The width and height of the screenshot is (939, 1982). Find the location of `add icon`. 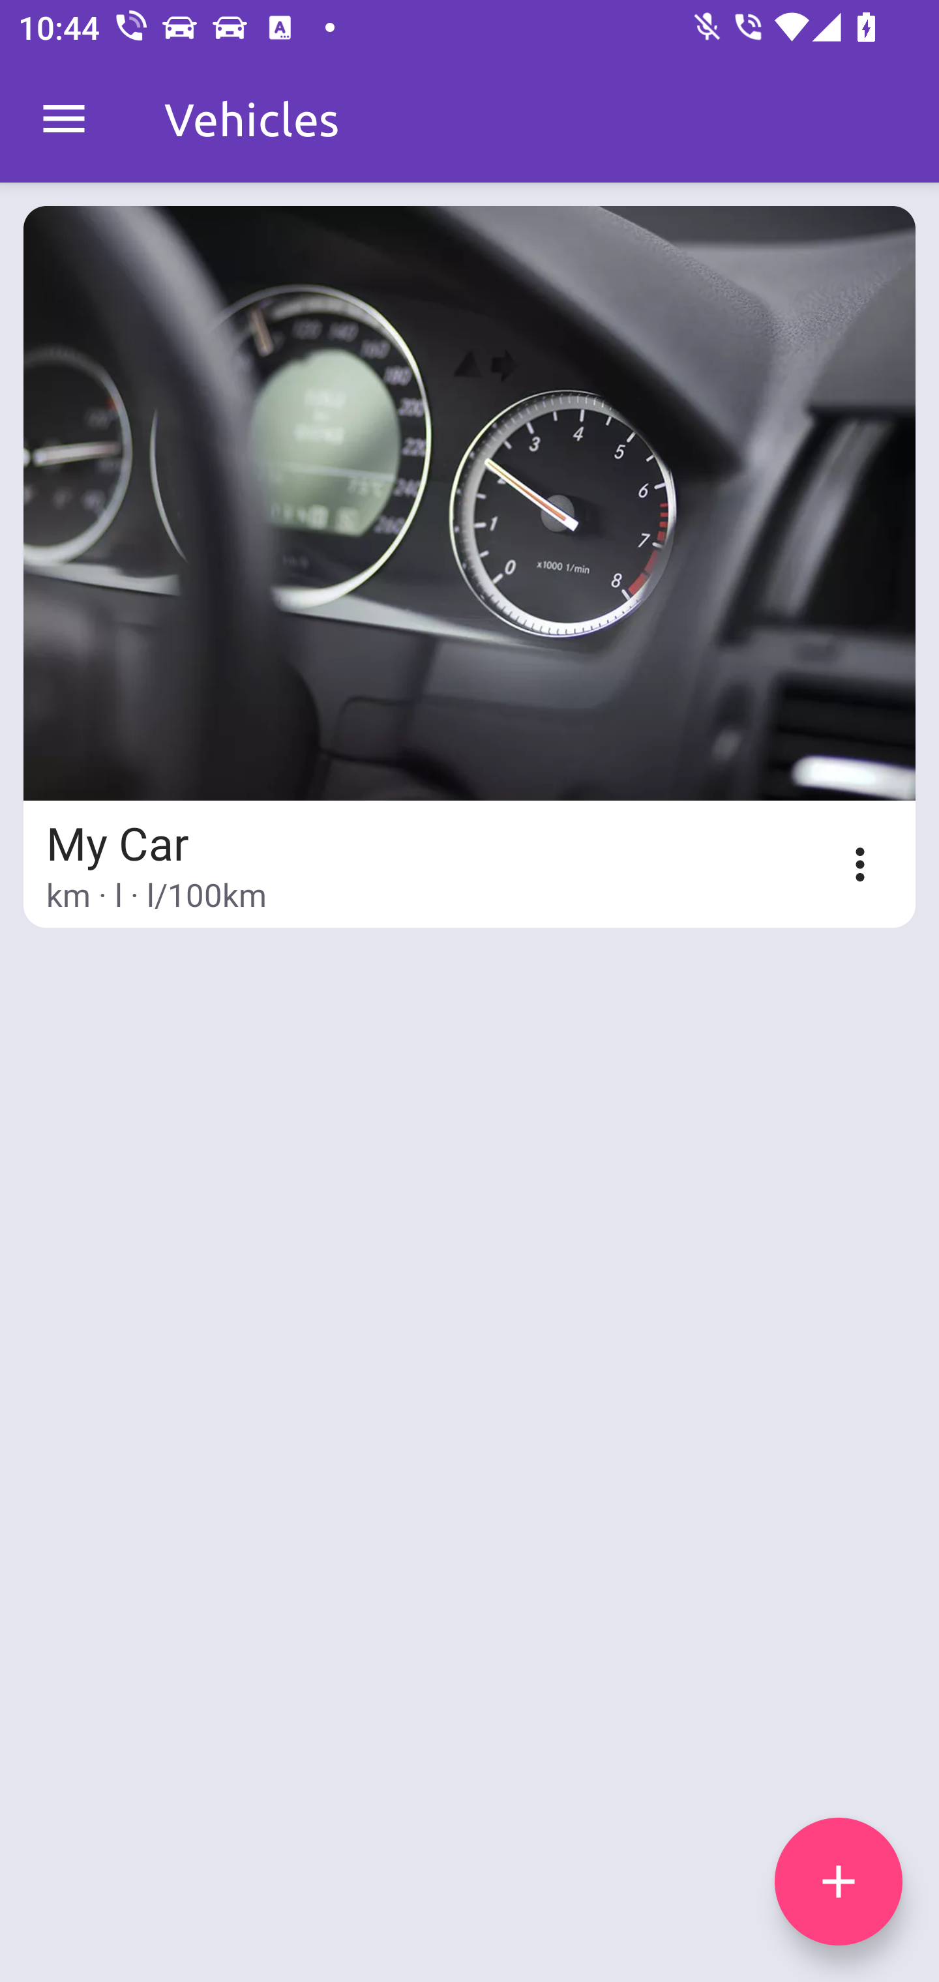

add icon is located at coordinates (839, 1882).